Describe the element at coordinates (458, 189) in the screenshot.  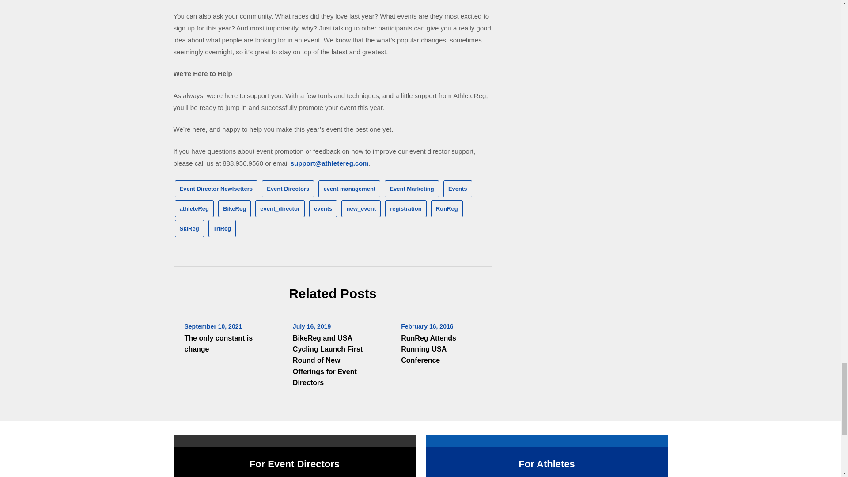
I see `Events` at that location.